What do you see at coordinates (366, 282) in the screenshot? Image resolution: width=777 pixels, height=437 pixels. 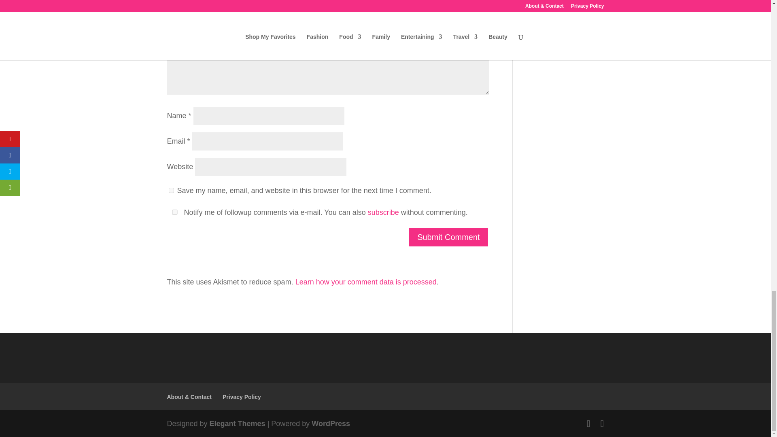 I see `Learn how your comment data is processed` at bounding box center [366, 282].